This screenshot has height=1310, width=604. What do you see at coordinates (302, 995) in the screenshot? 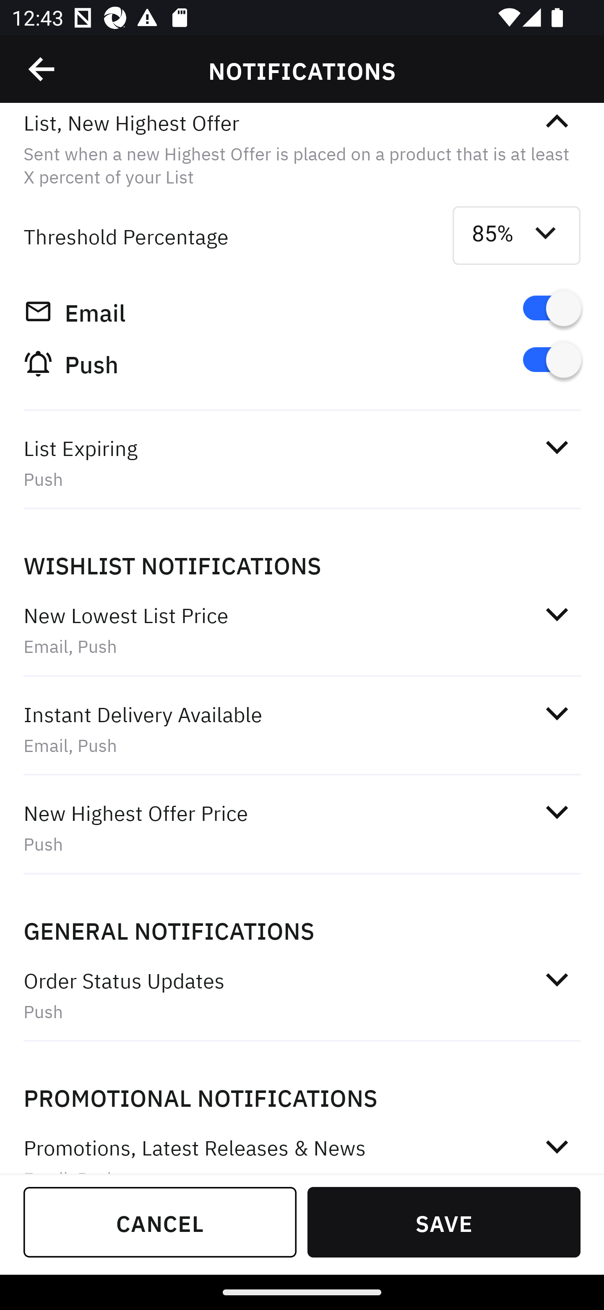
I see `Order Status Updates  Push` at bounding box center [302, 995].